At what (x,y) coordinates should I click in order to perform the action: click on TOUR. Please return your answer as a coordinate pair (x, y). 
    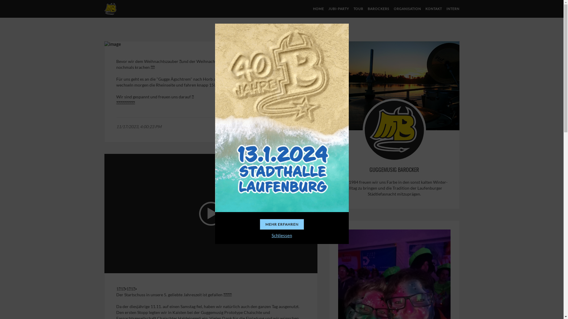
    Looking at the image, I should click on (358, 9).